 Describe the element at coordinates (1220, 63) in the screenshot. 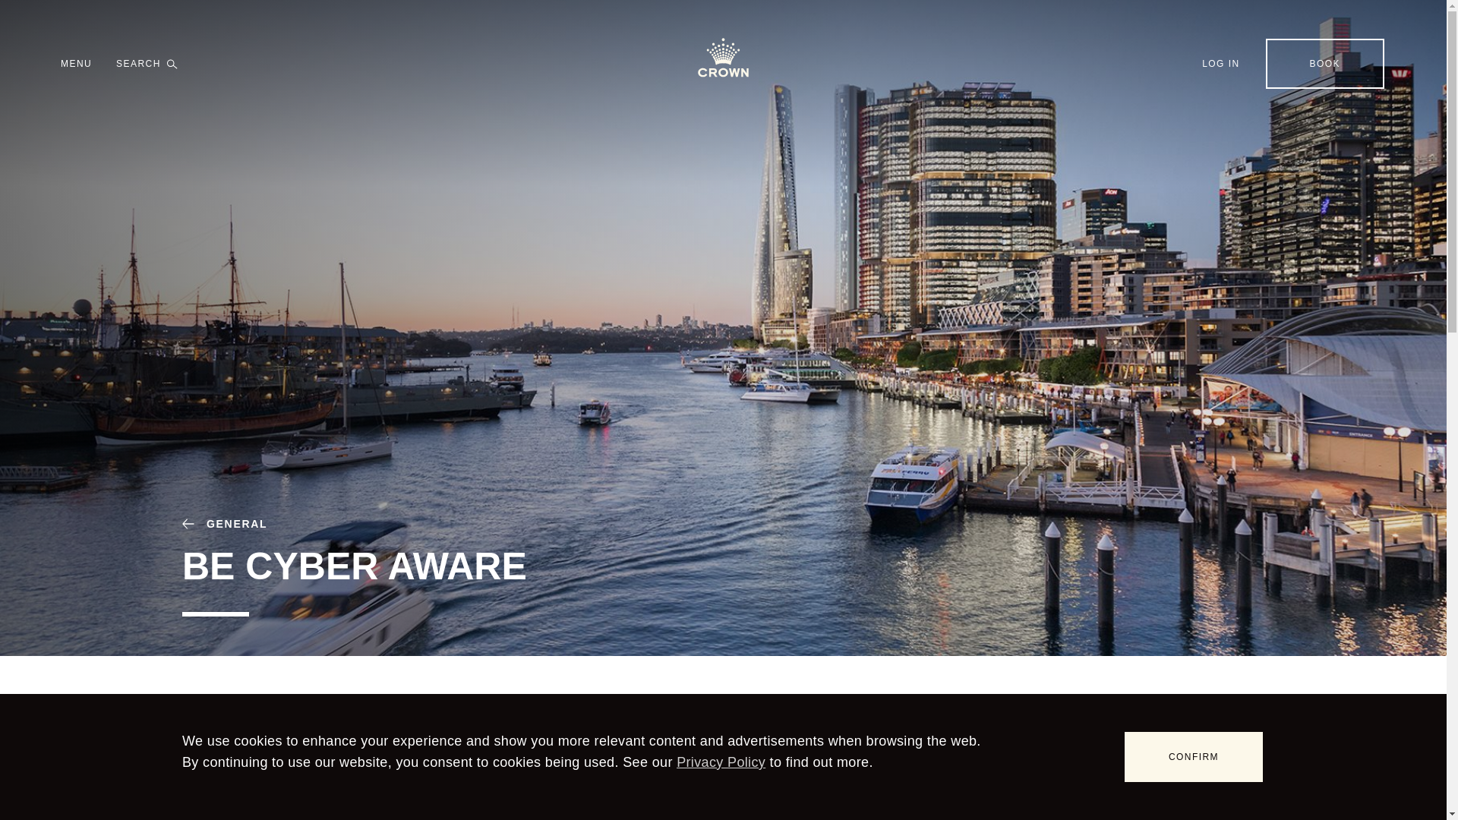

I see `LOG IN` at that location.